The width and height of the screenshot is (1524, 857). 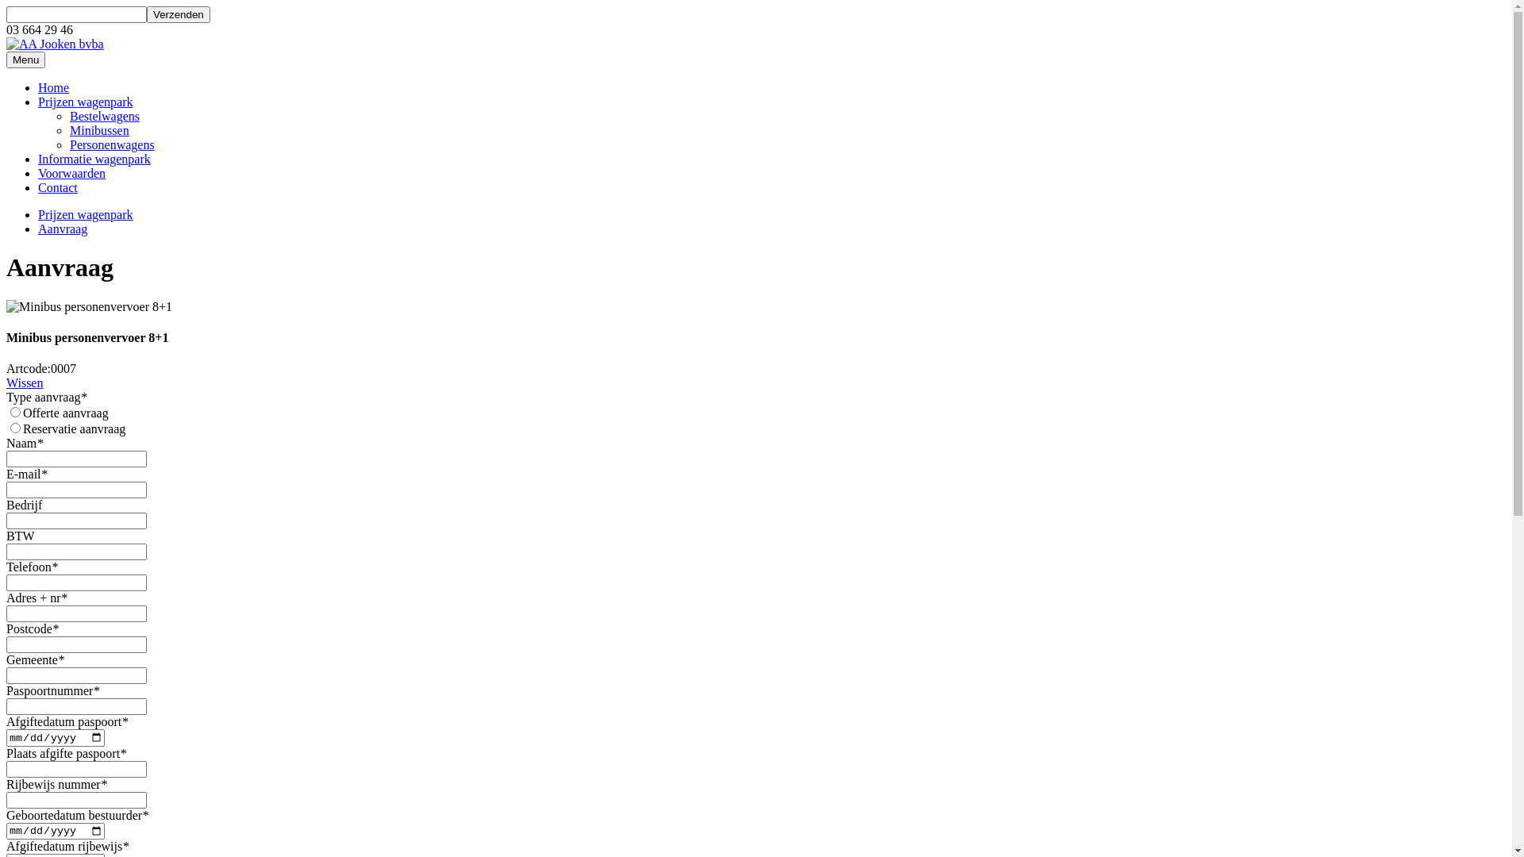 What do you see at coordinates (113, 144) in the screenshot?
I see `Personenwagens` at bounding box center [113, 144].